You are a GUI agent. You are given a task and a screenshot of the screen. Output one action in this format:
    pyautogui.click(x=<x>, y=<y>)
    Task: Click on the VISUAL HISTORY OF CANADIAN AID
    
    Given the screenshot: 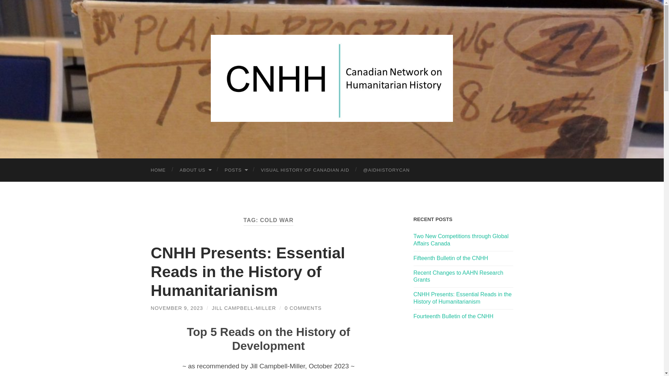 What is the action you would take?
    pyautogui.click(x=305, y=170)
    